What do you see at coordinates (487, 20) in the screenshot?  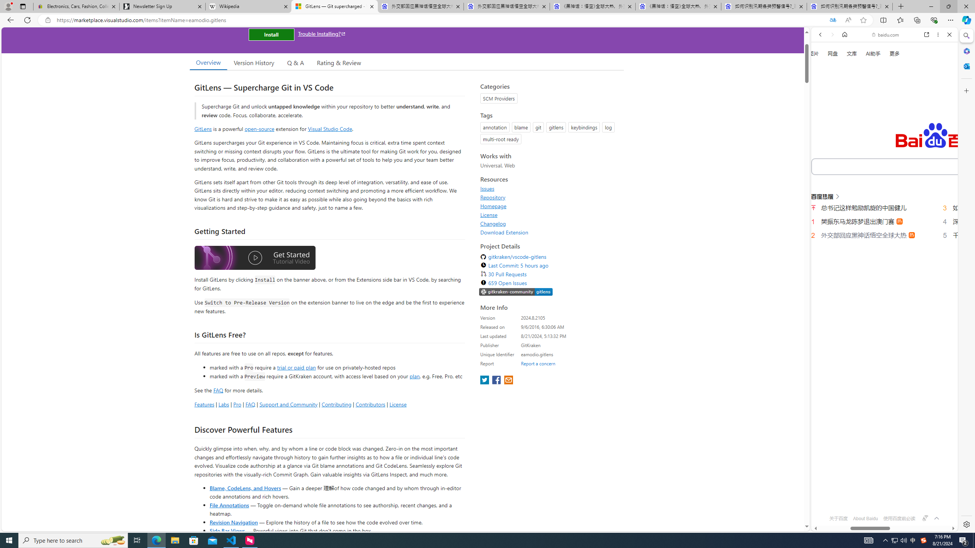 I see `App bar` at bounding box center [487, 20].